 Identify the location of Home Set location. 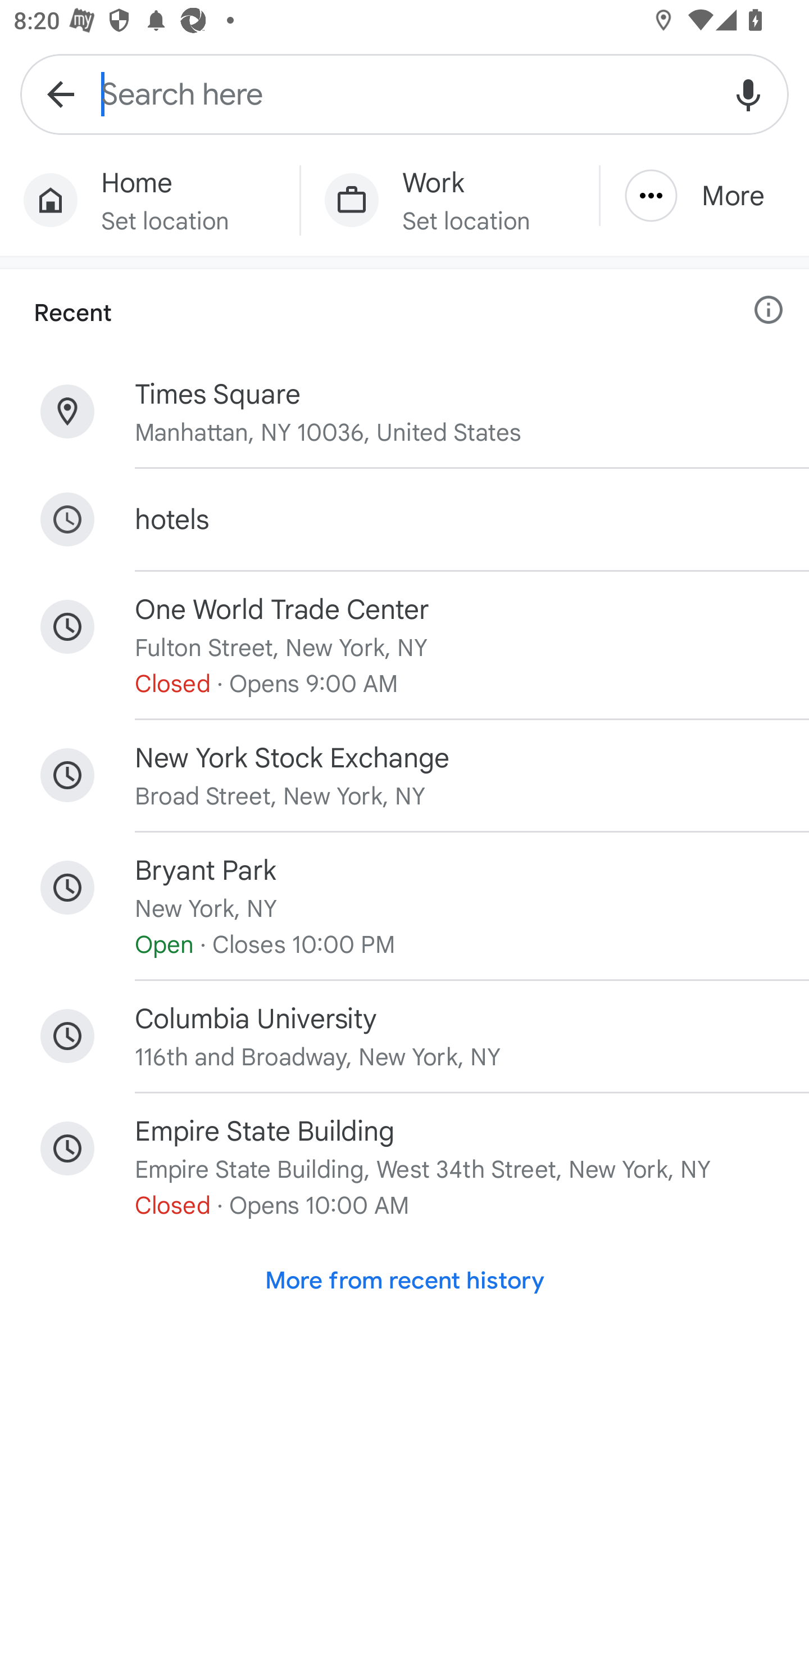
(149, 200).